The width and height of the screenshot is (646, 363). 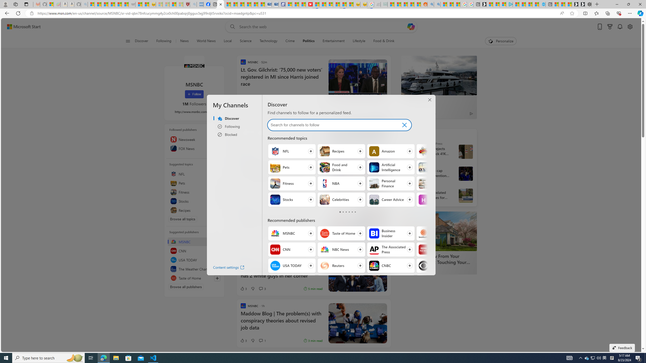 I want to click on Follow Amazon, so click(x=391, y=151).